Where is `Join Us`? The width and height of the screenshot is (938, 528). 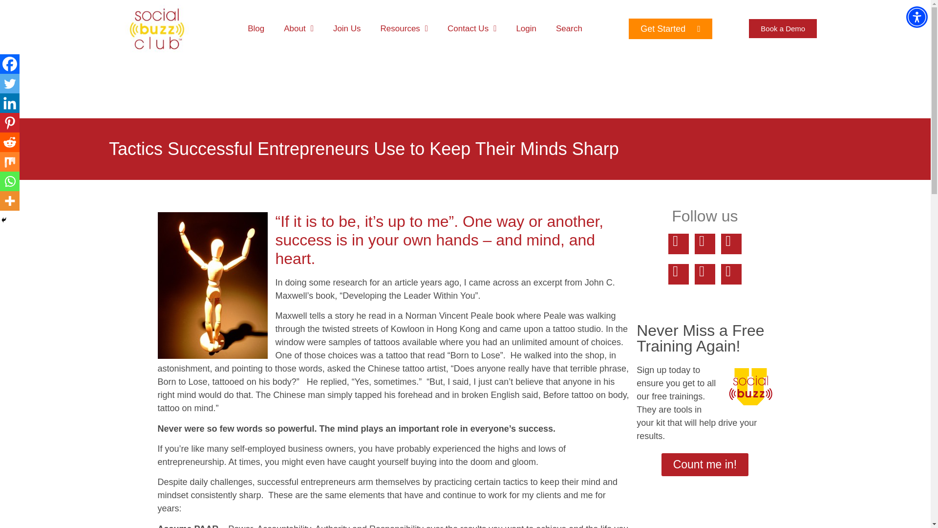
Join Us is located at coordinates (347, 28).